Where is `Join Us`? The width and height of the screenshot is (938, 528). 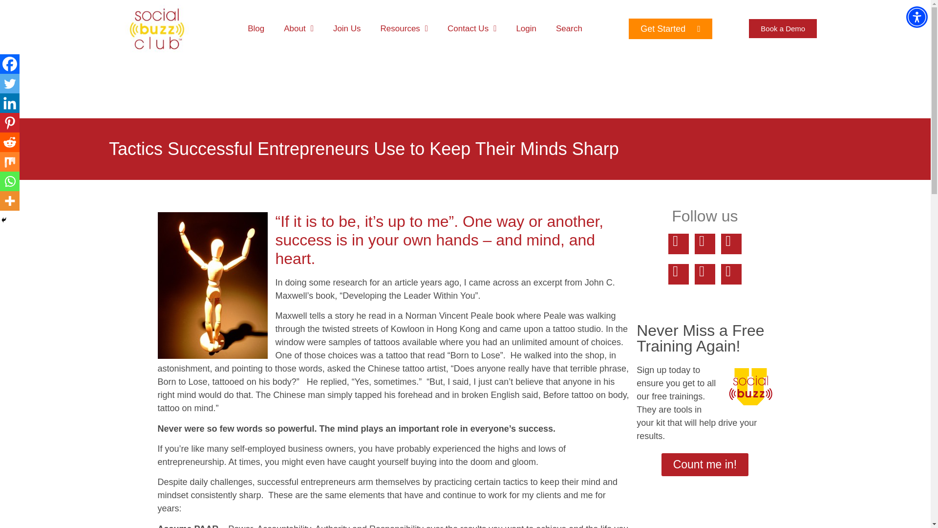
Join Us is located at coordinates (347, 28).